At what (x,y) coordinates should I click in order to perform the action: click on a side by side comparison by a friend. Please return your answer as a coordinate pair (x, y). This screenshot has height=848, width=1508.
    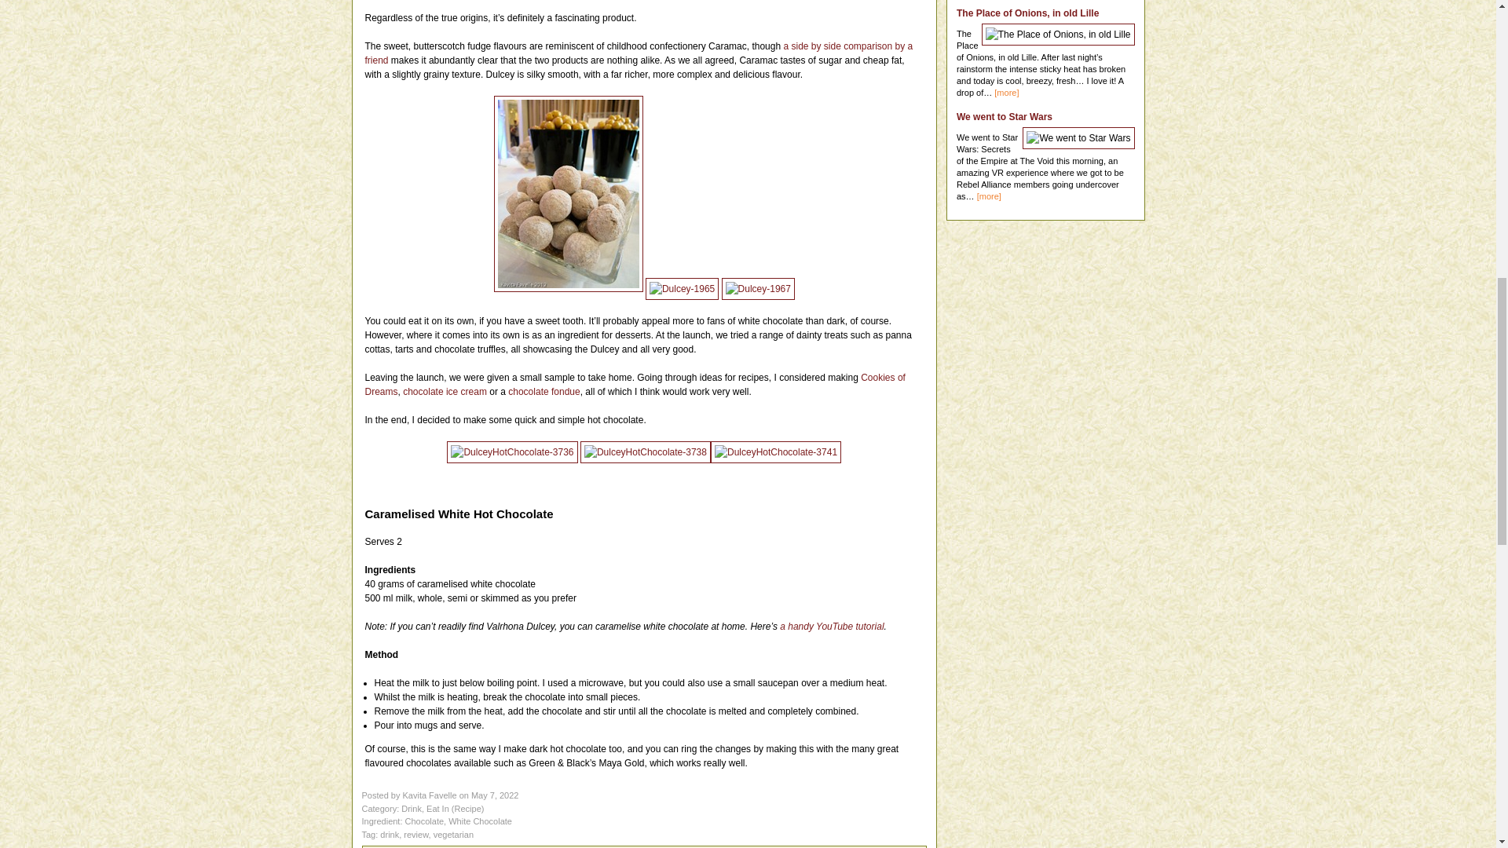
    Looking at the image, I should click on (638, 53).